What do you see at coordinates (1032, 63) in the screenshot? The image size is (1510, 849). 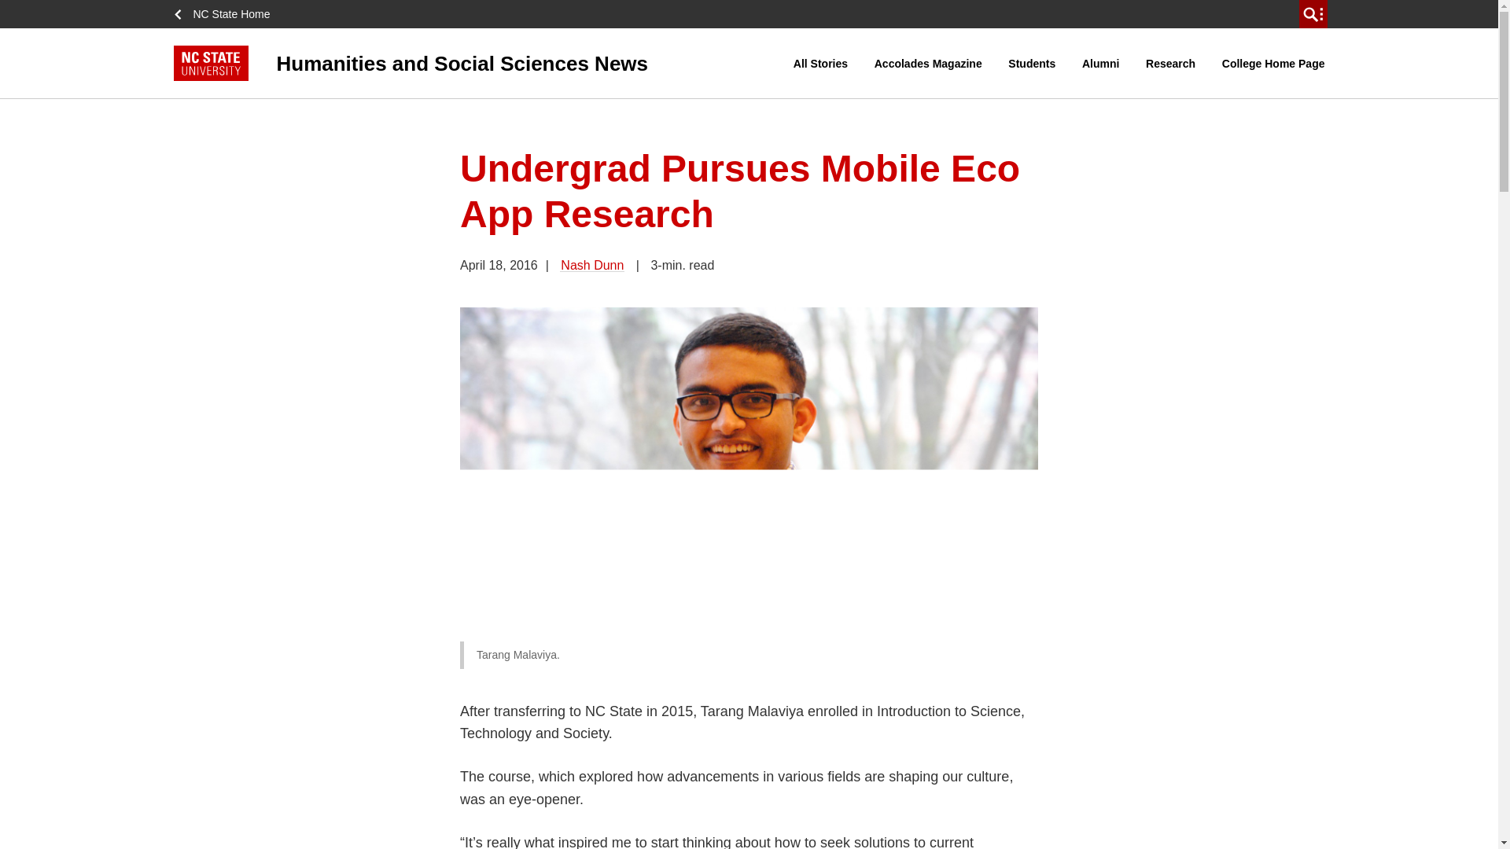 I see `Students` at bounding box center [1032, 63].